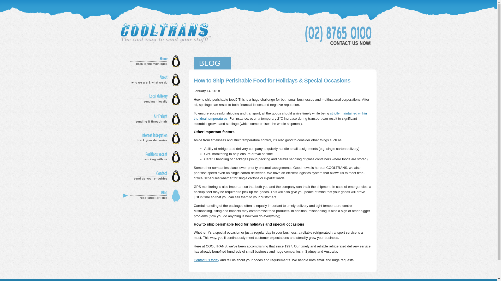 This screenshot has width=501, height=281. Describe the element at coordinates (153, 157) in the screenshot. I see `Positions Vacant` at that location.